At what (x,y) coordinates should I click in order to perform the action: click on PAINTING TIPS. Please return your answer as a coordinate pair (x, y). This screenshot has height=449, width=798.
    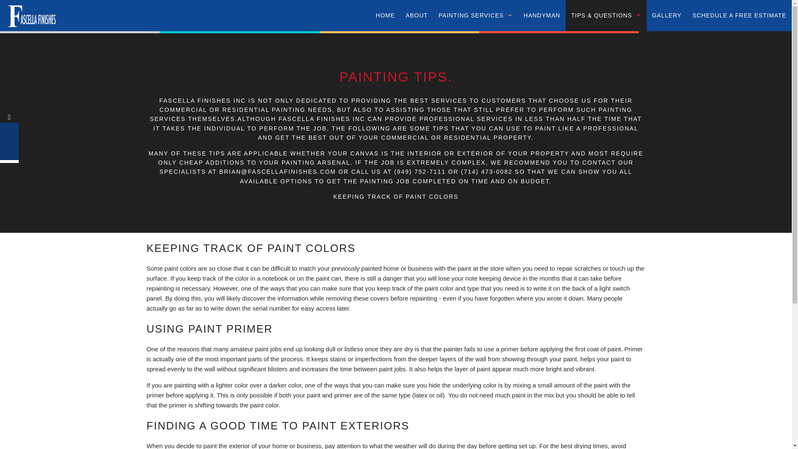
    Looking at the image, I should click on (606, 47).